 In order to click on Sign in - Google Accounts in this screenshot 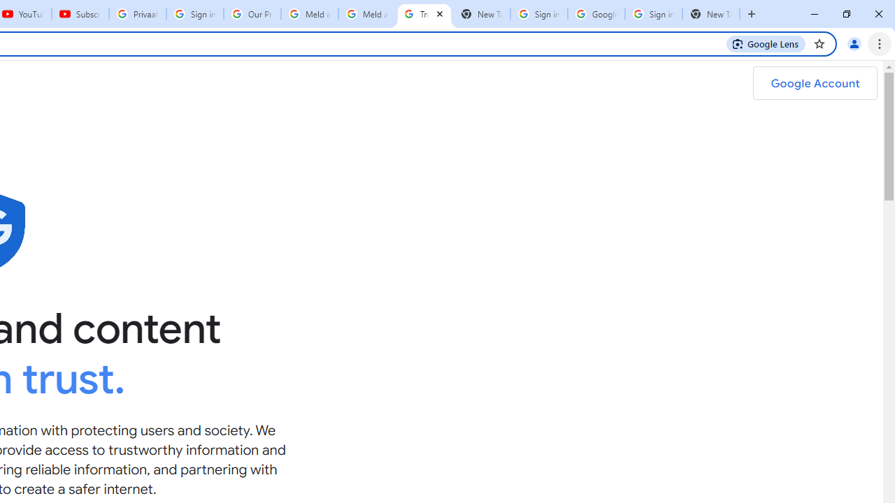, I will do `click(538, 14)`.